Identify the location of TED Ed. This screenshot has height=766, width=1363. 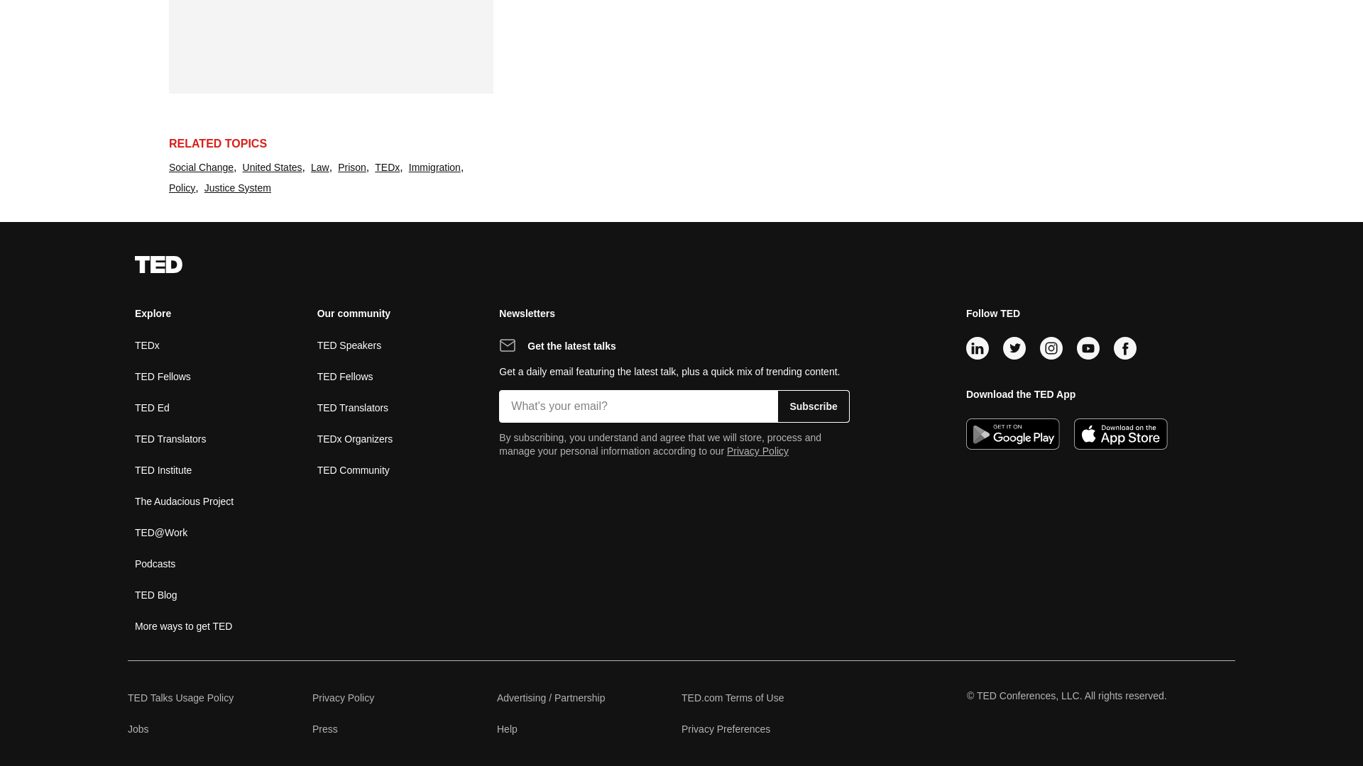
(152, 407).